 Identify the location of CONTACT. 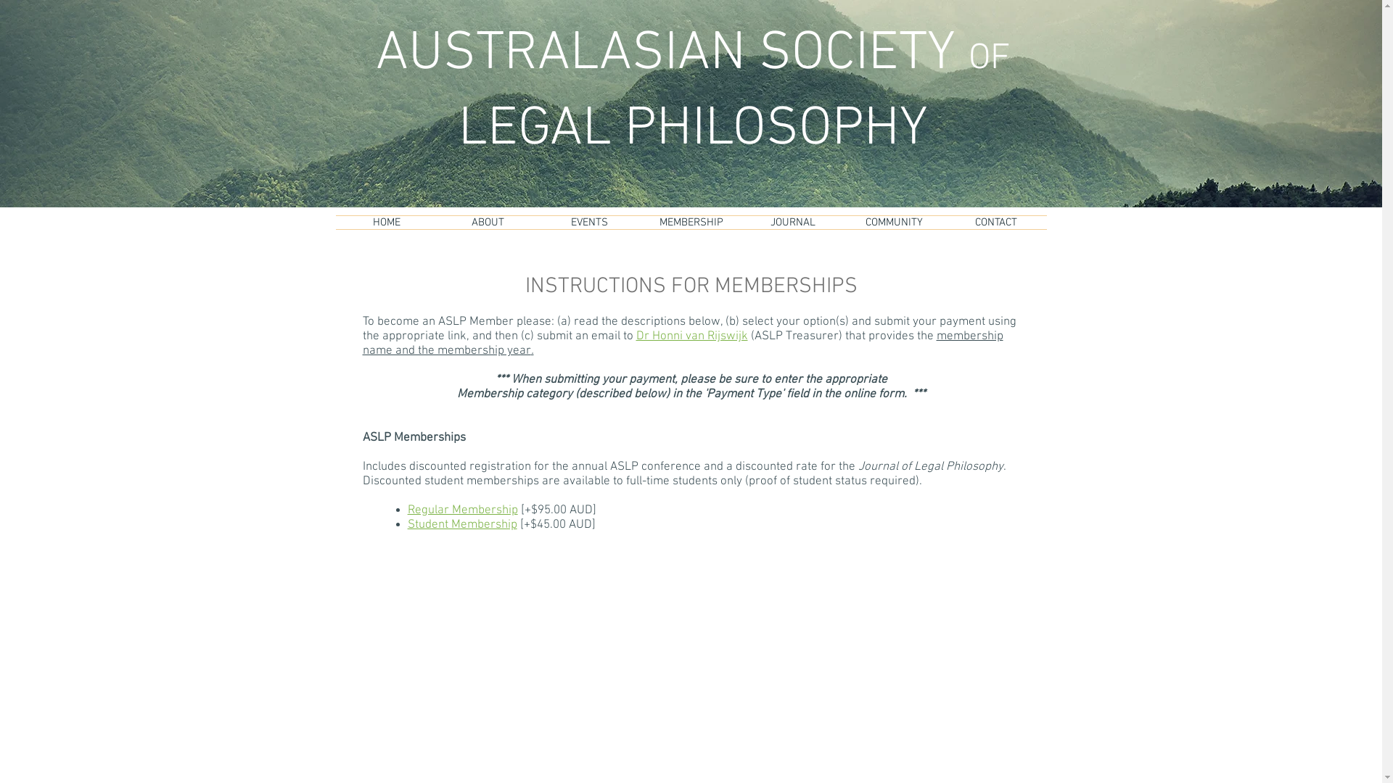
(995, 223).